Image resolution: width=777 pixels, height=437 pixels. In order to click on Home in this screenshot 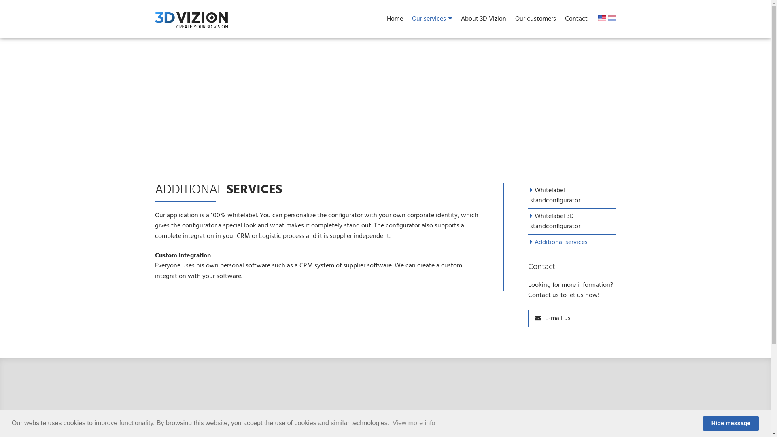, I will do `click(395, 20)`.